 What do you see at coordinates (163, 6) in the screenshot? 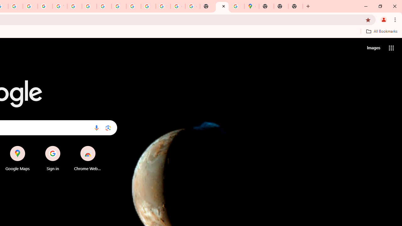
I see `Sign in - Google Accounts` at bounding box center [163, 6].